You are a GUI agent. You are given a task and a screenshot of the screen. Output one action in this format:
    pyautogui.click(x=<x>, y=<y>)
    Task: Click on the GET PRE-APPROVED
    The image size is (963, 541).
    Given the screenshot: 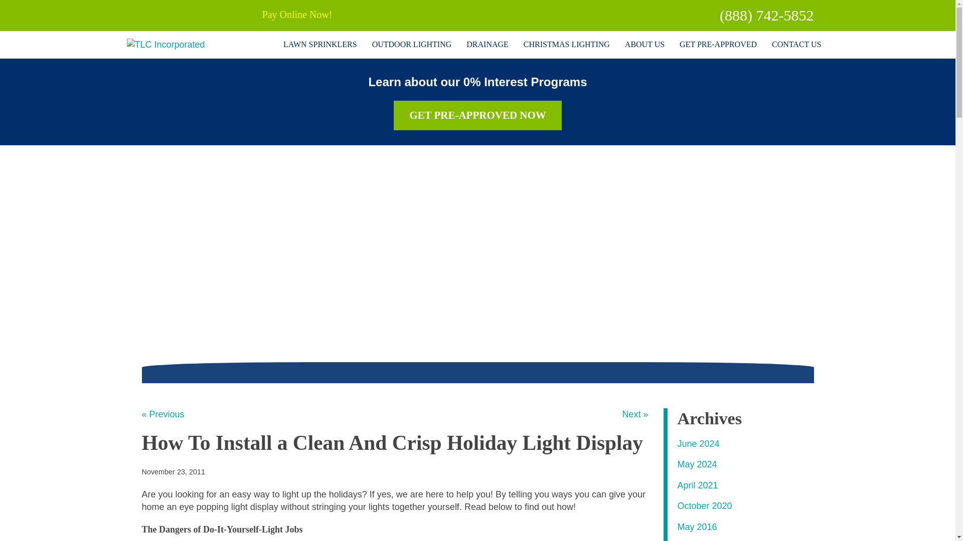 What is the action you would take?
    pyautogui.click(x=718, y=44)
    